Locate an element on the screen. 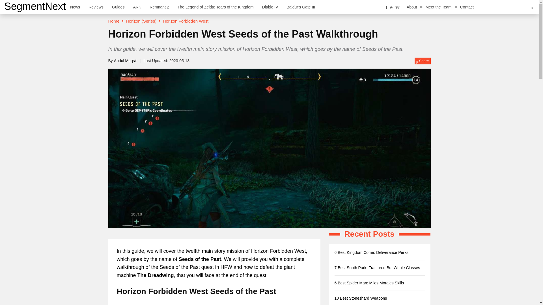 The image size is (543, 305). Abdul Muqsit is located at coordinates (125, 60).